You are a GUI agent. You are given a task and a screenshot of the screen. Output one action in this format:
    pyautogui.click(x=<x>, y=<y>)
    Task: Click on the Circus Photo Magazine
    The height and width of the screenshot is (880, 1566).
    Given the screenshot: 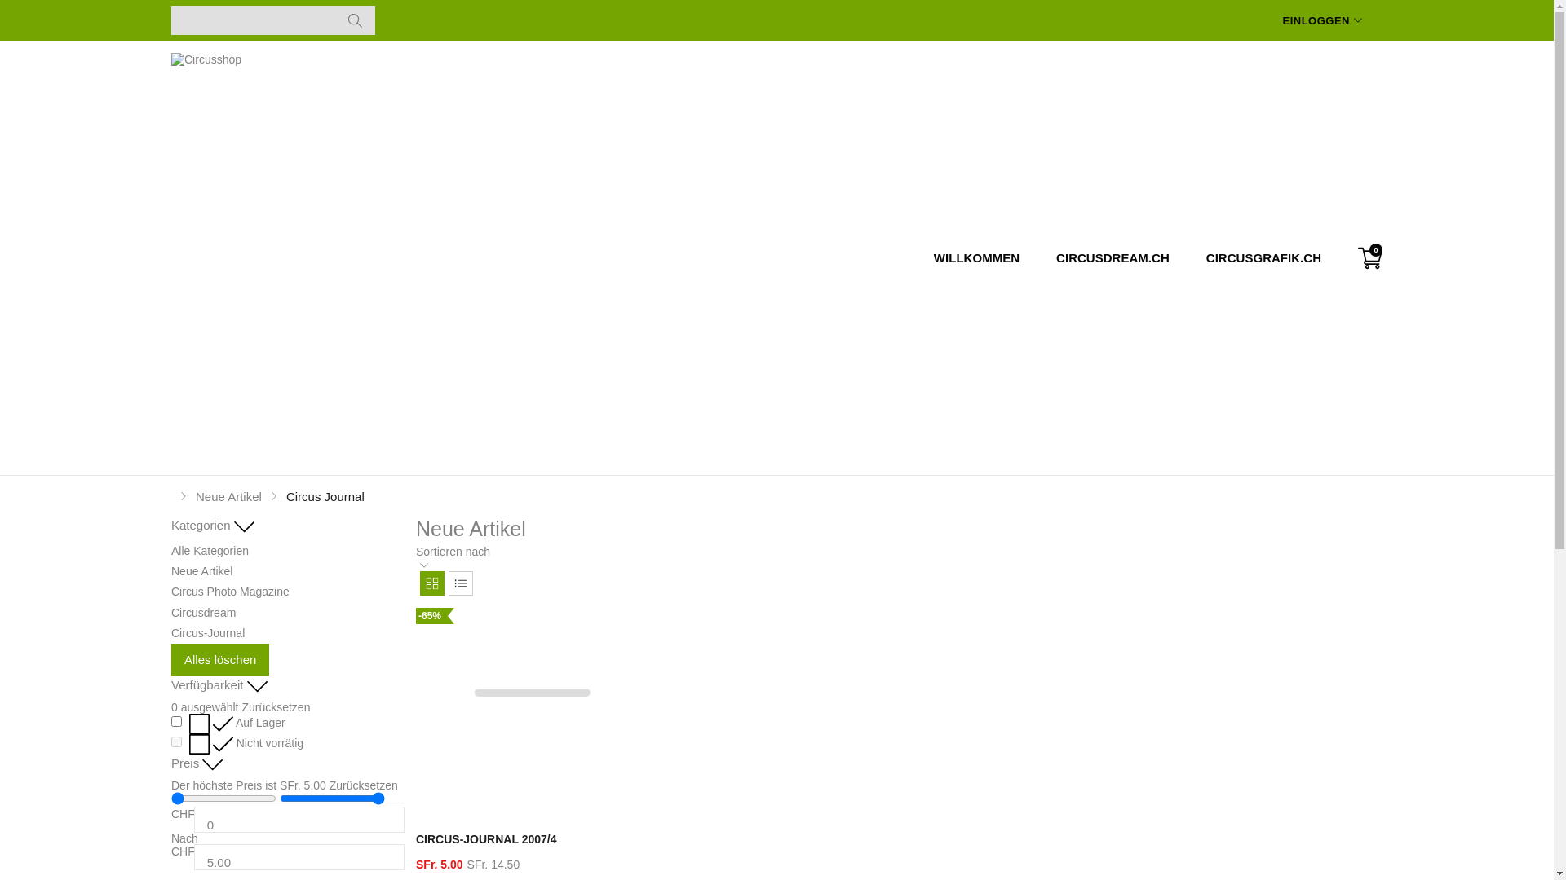 What is the action you would take?
    pyautogui.click(x=230, y=592)
    